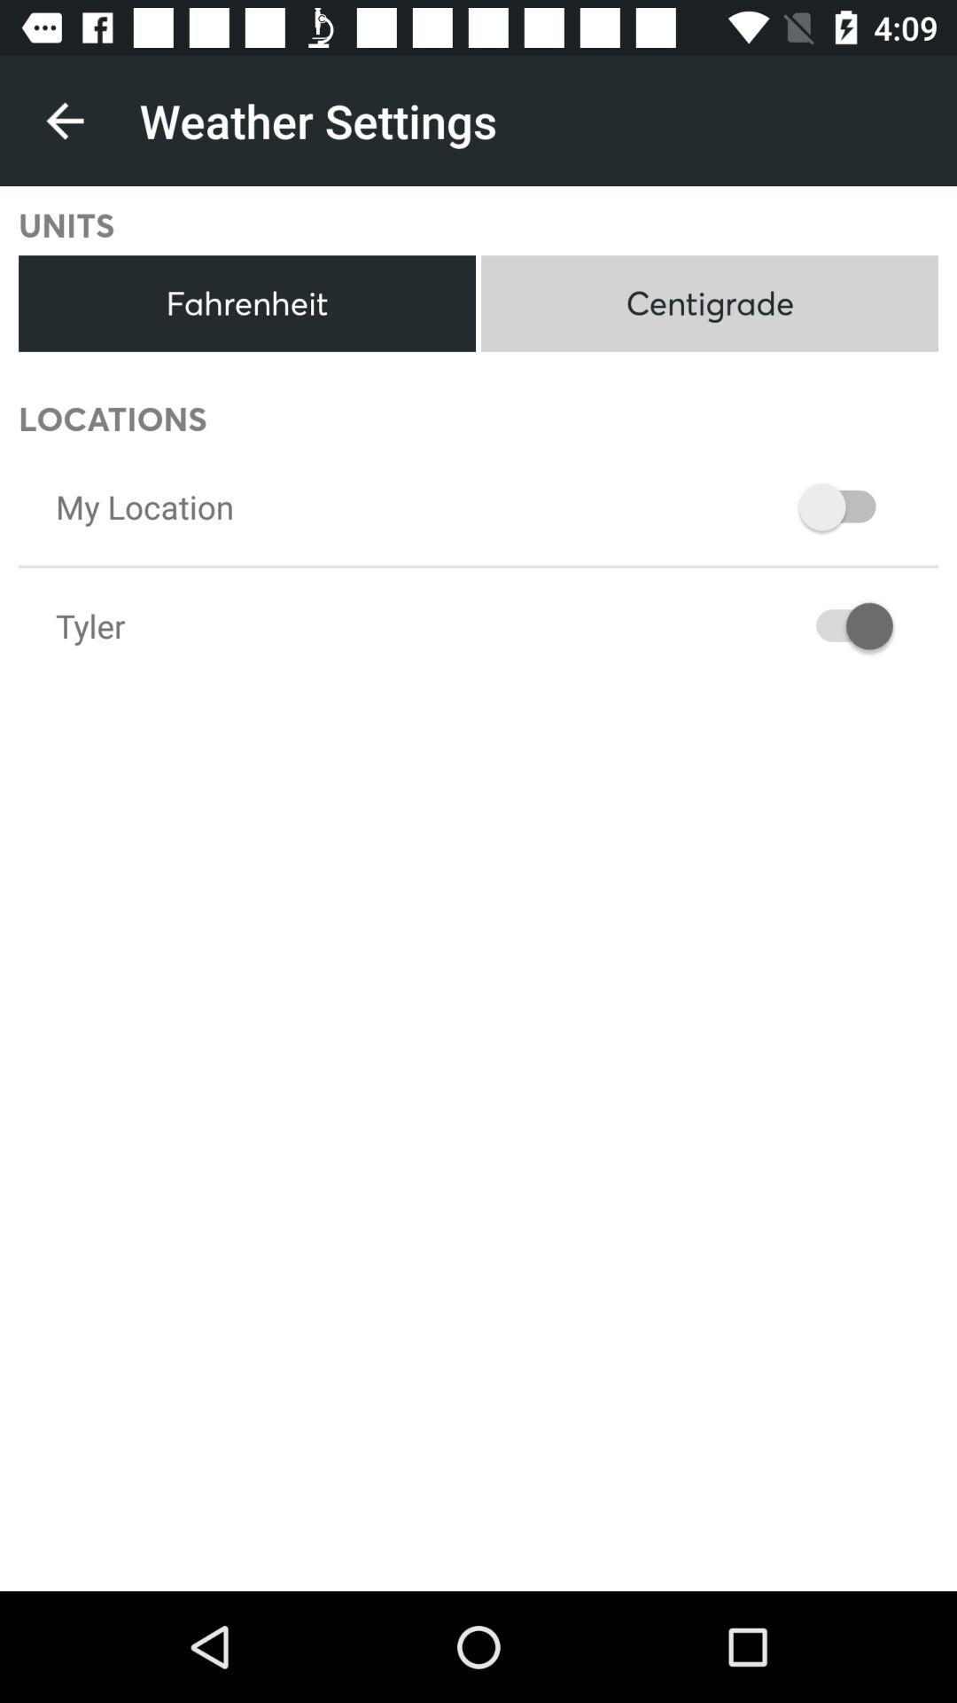 The height and width of the screenshot is (1703, 957). Describe the element at coordinates (709, 303) in the screenshot. I see `turn off the centigrade icon` at that location.